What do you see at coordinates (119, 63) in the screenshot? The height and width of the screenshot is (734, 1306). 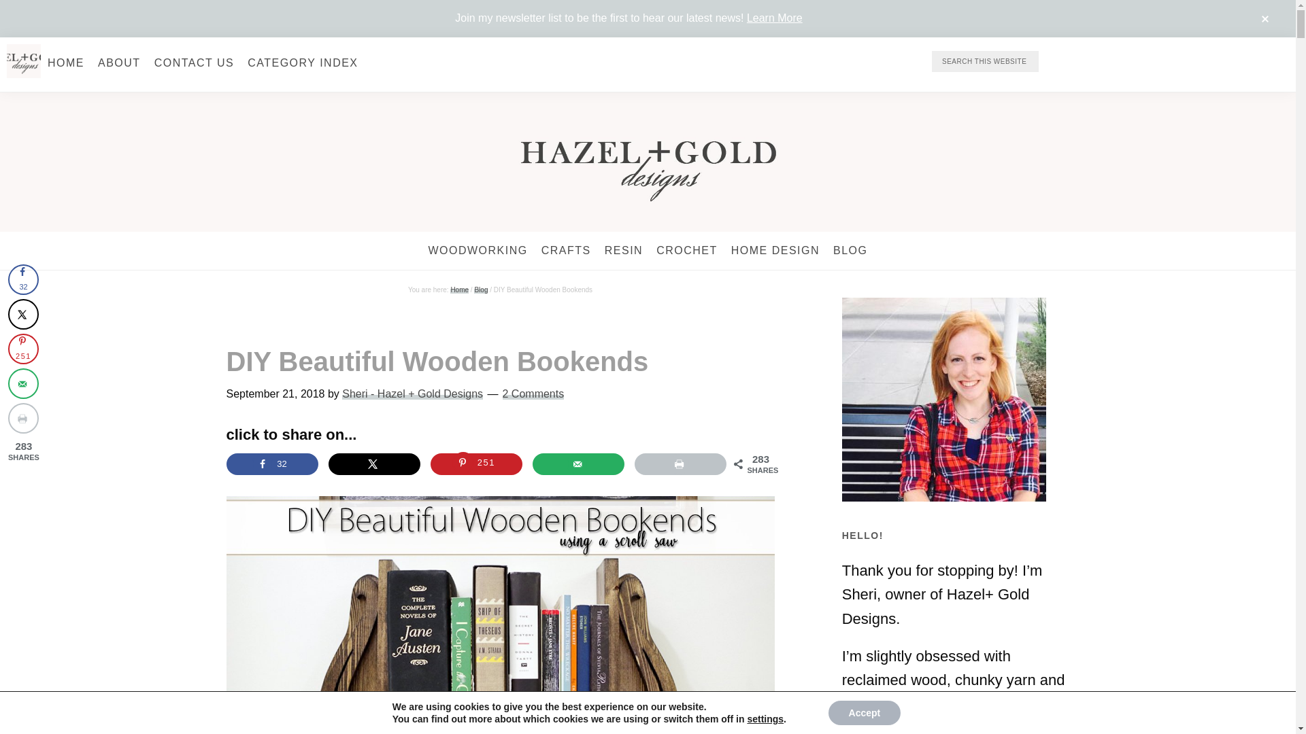 I see `ABOUT` at bounding box center [119, 63].